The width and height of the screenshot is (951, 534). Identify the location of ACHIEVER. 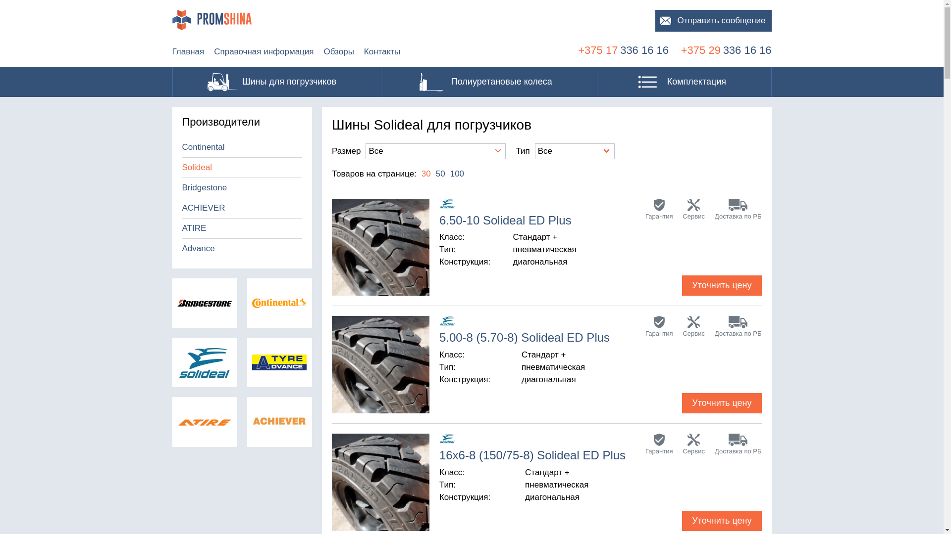
(243, 208).